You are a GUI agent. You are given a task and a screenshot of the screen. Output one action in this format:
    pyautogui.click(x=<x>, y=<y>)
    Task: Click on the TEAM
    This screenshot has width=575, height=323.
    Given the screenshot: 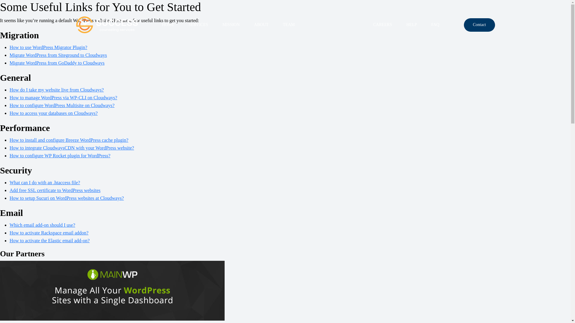 What is the action you would take?
    pyautogui.click(x=289, y=25)
    